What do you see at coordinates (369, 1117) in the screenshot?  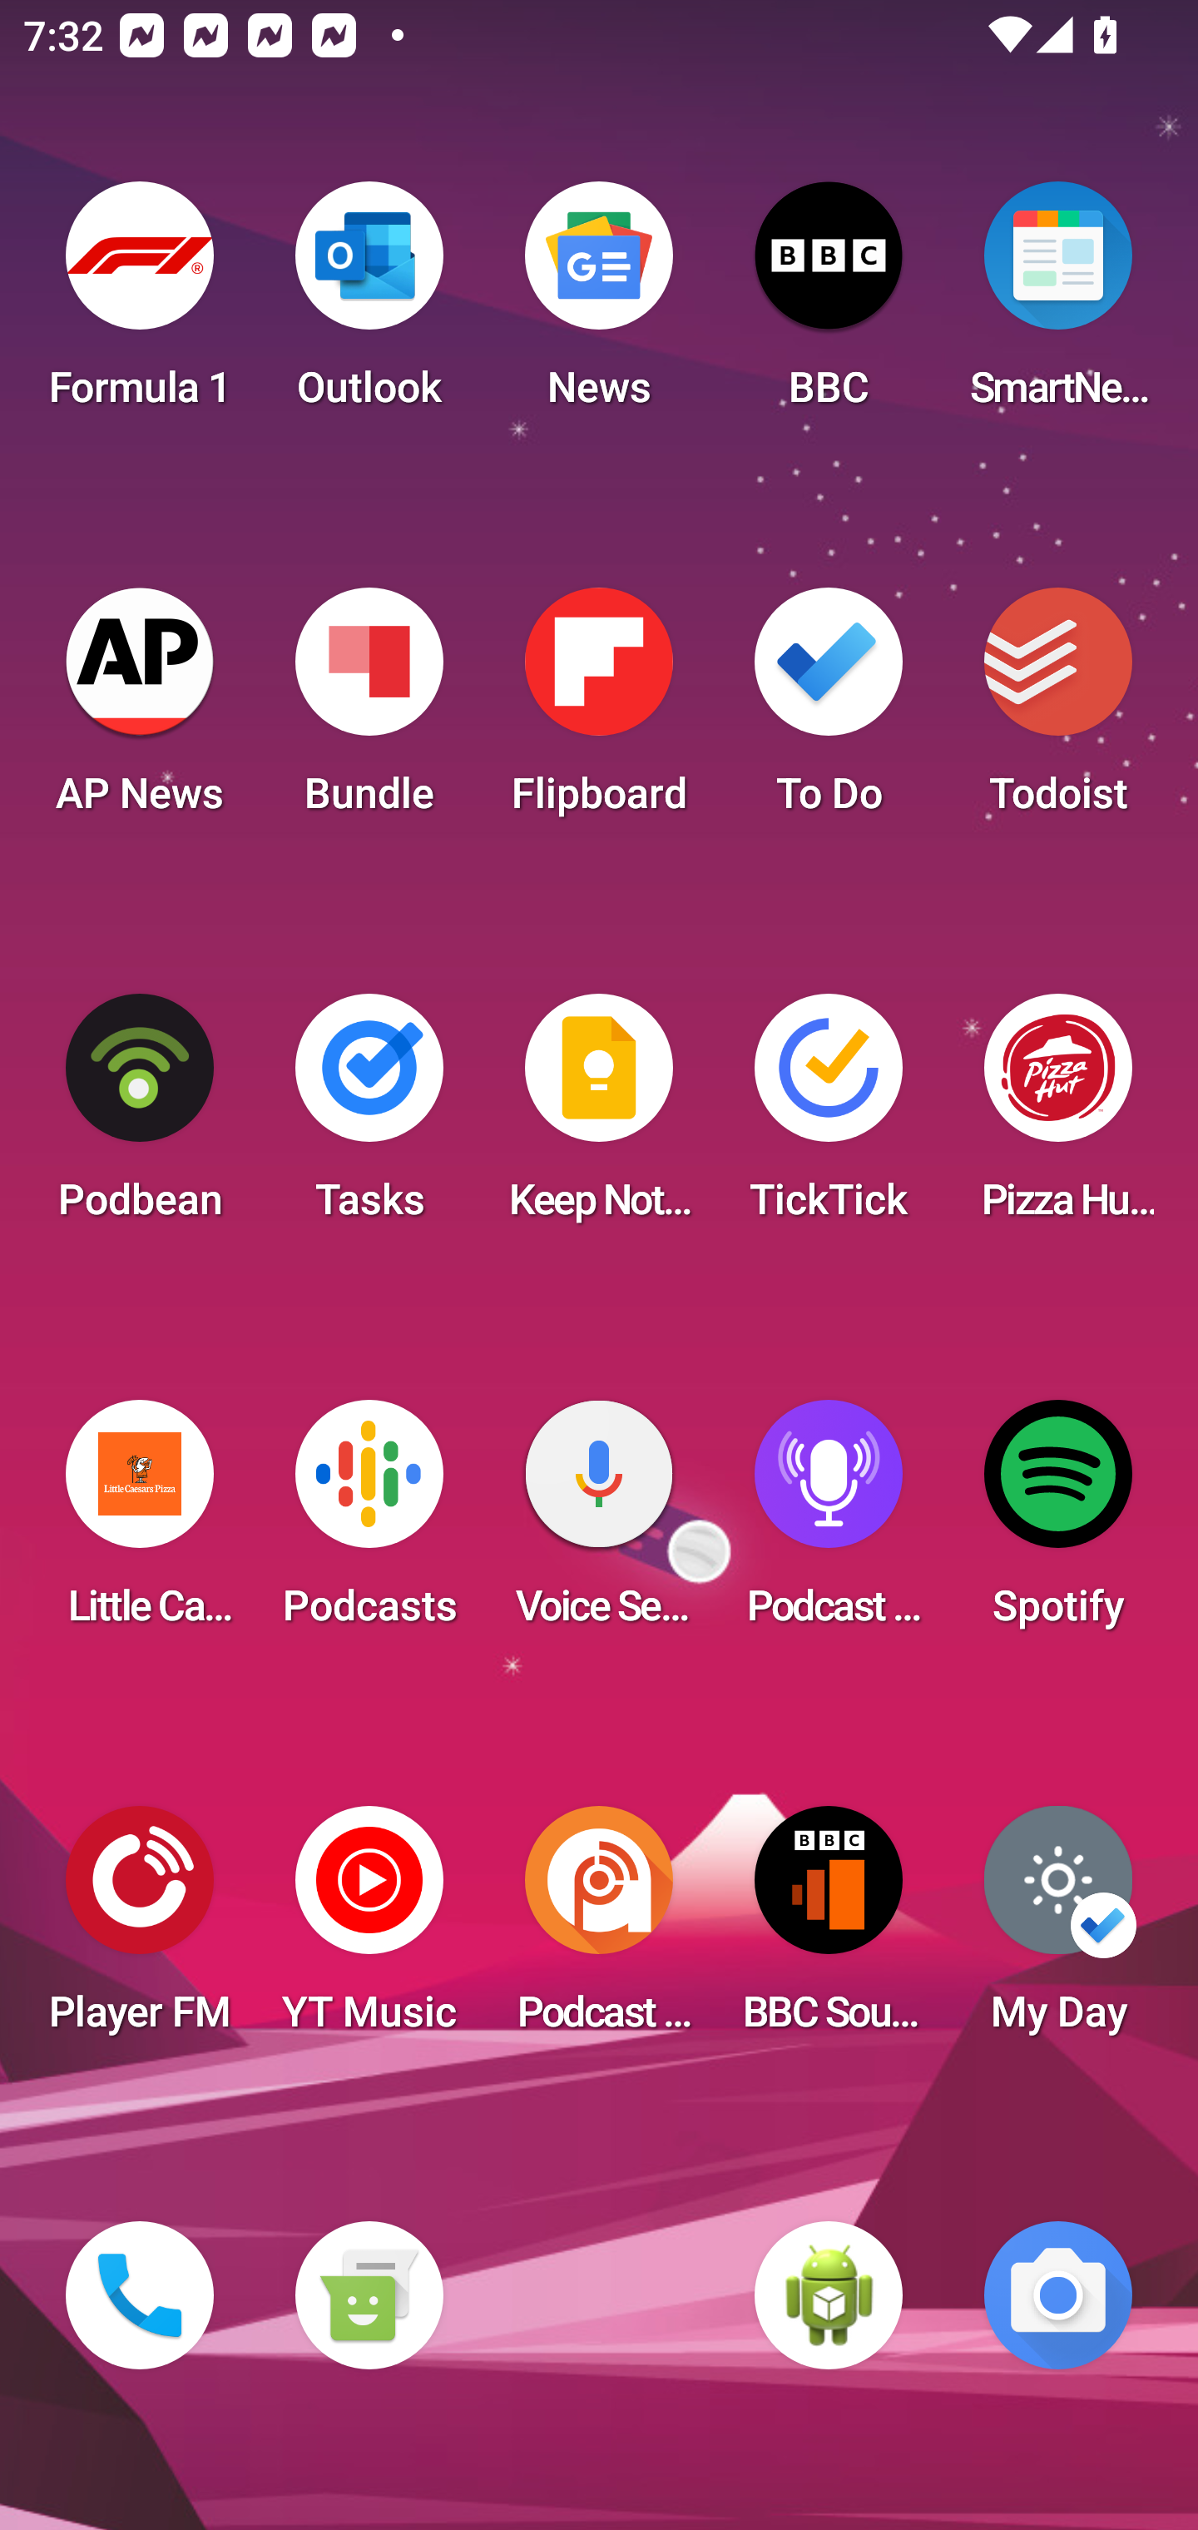 I see `Tasks` at bounding box center [369, 1117].